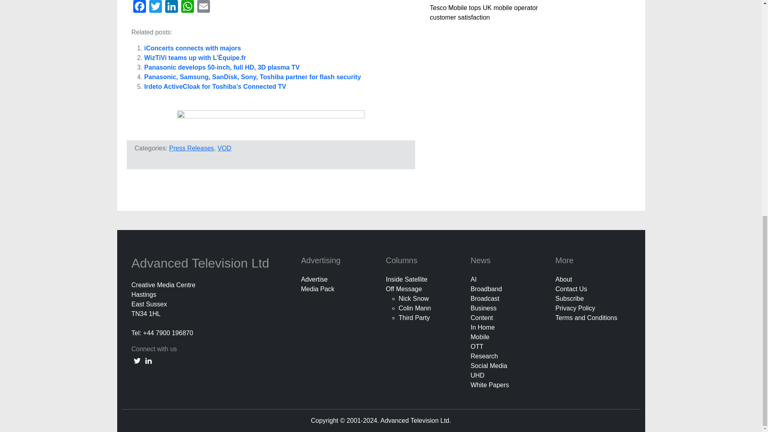 This screenshot has width=768, height=432. Describe the element at coordinates (191, 148) in the screenshot. I see `Press Releases` at that location.